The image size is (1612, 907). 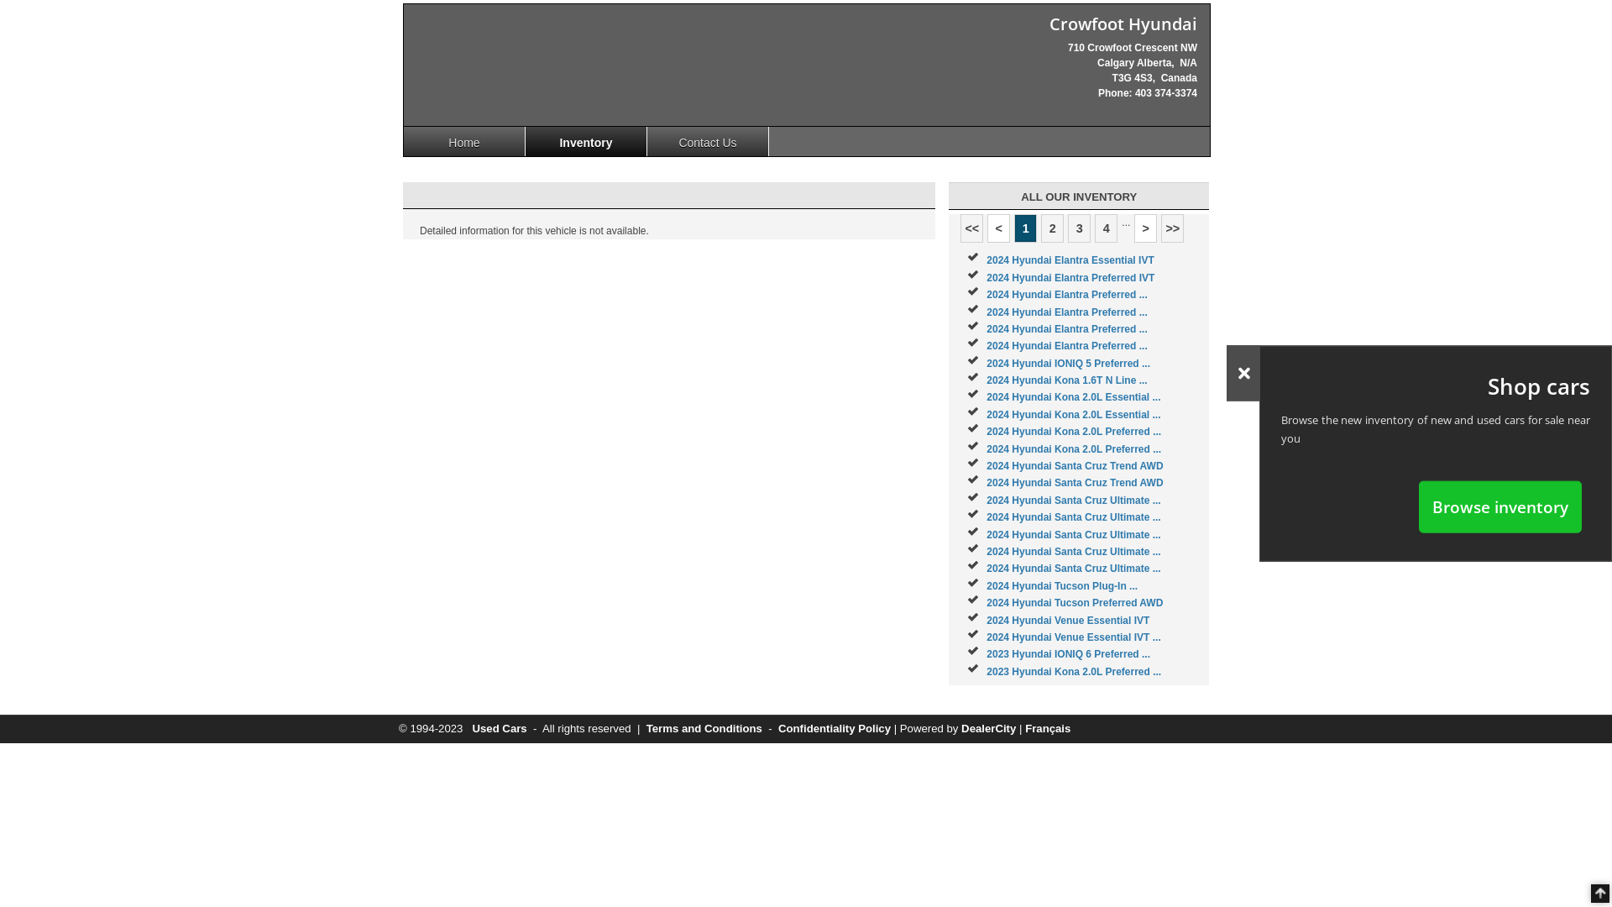 What do you see at coordinates (1068, 364) in the screenshot?
I see `2024 Hyundai IONIQ 5 Preferred ...` at bounding box center [1068, 364].